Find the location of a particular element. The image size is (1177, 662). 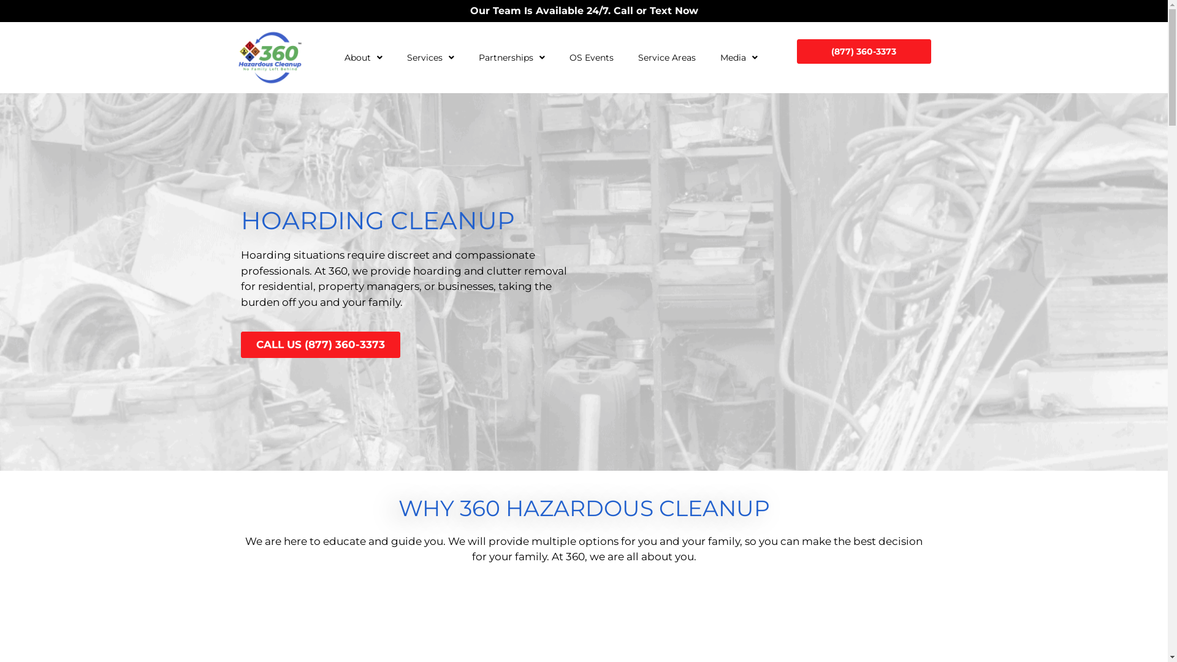

(877) 360-3373 is located at coordinates (864, 51).